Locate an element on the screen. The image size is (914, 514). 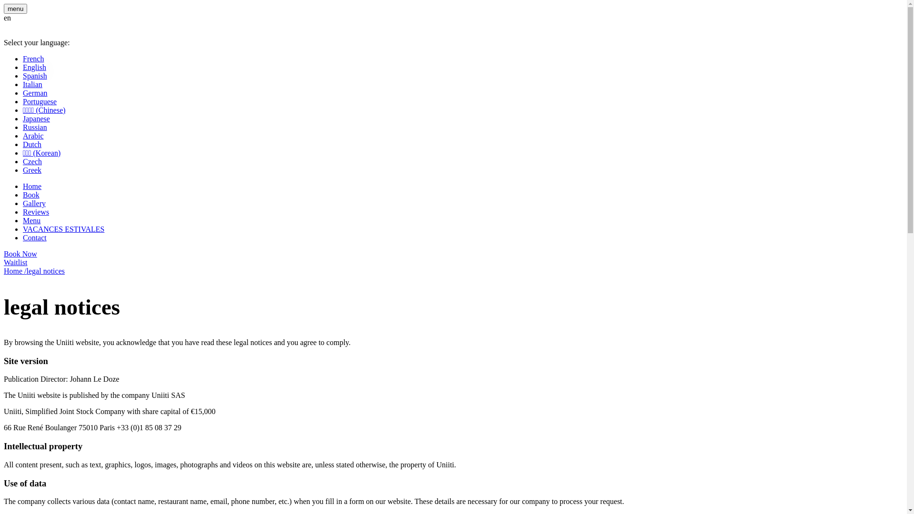
Czech is located at coordinates (32, 162).